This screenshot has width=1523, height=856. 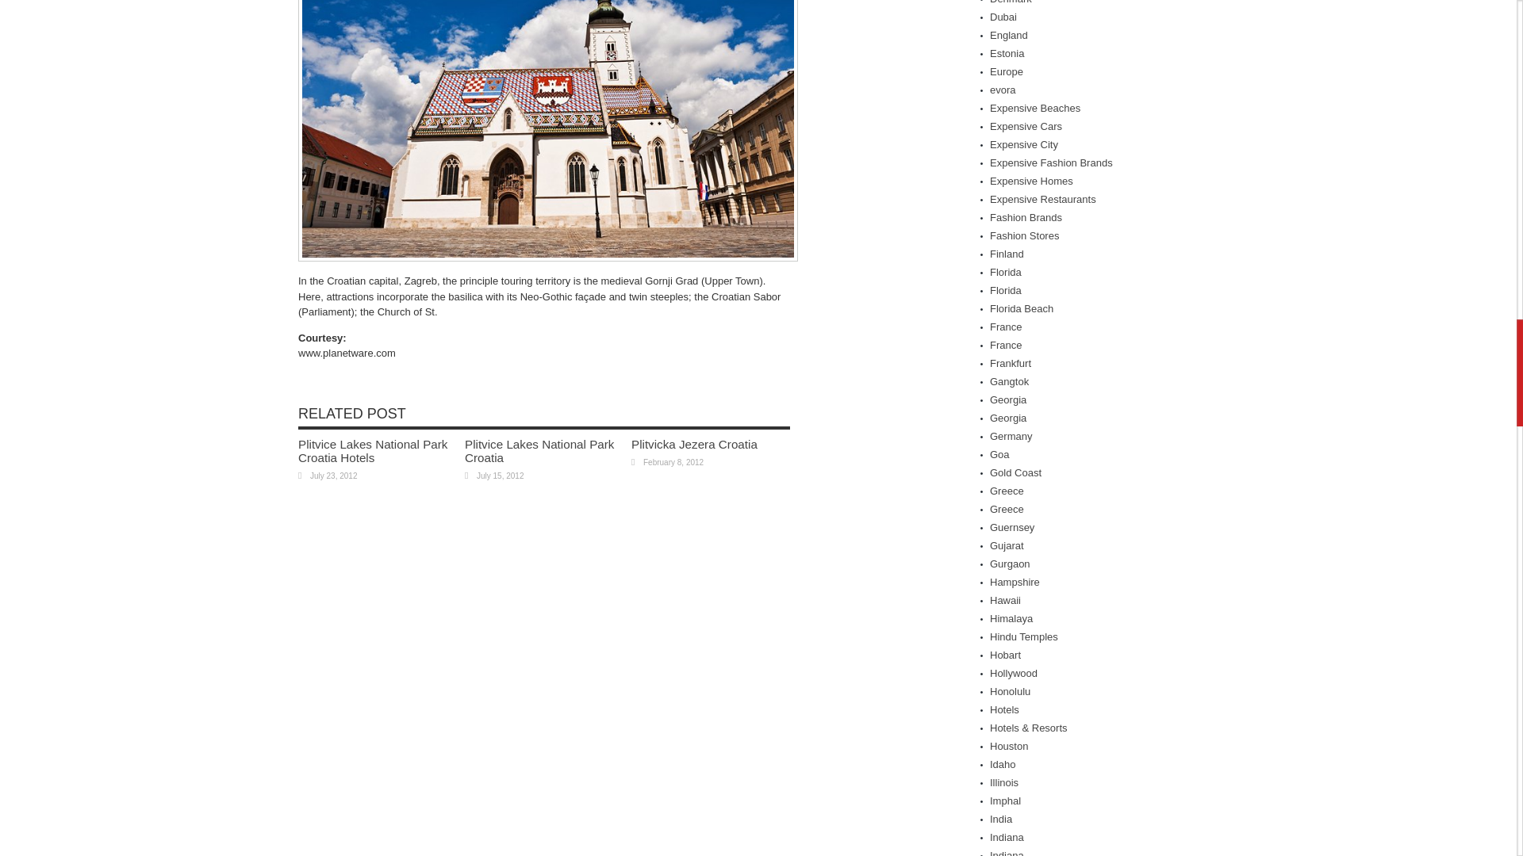 I want to click on Plitvice Lakes National Park Croatia Hotels, so click(x=373, y=450).